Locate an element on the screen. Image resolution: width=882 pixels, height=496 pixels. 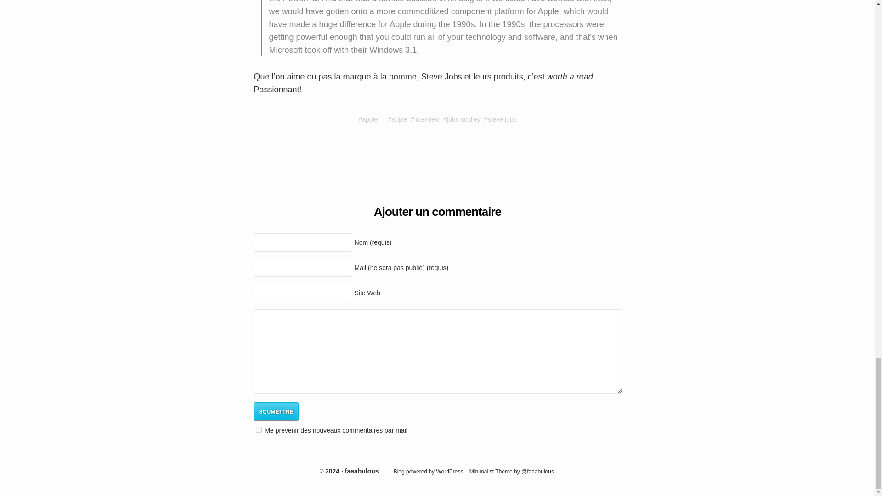
john sculley is located at coordinates (464, 119).